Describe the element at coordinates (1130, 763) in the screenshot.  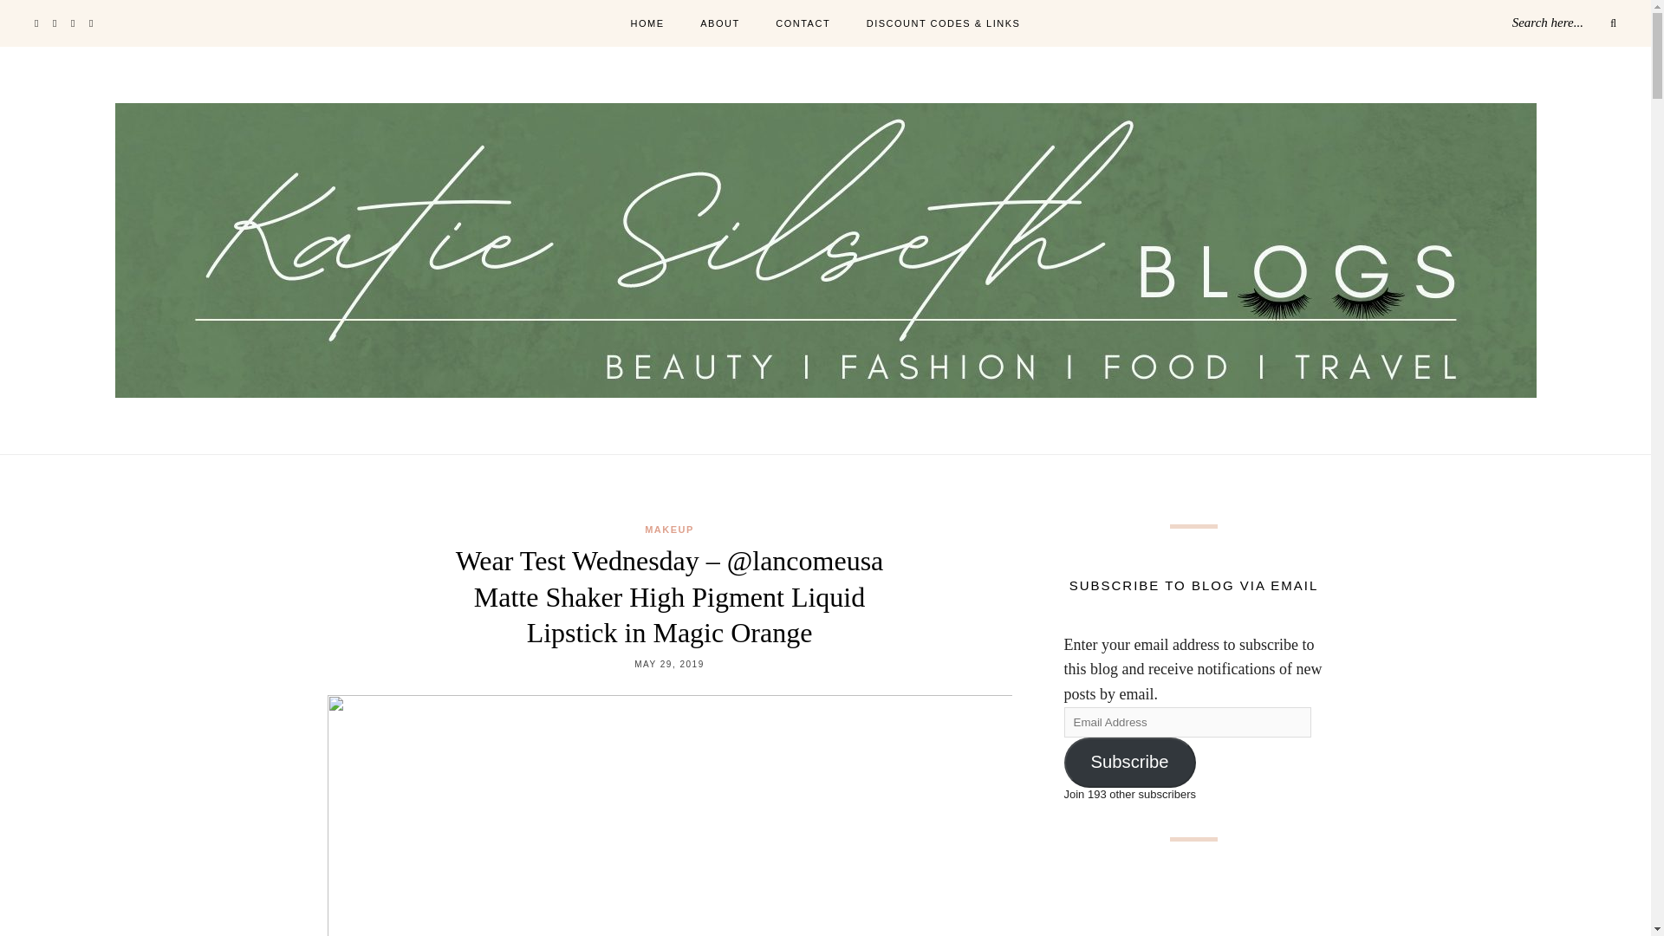
I see `Subscribe` at that location.